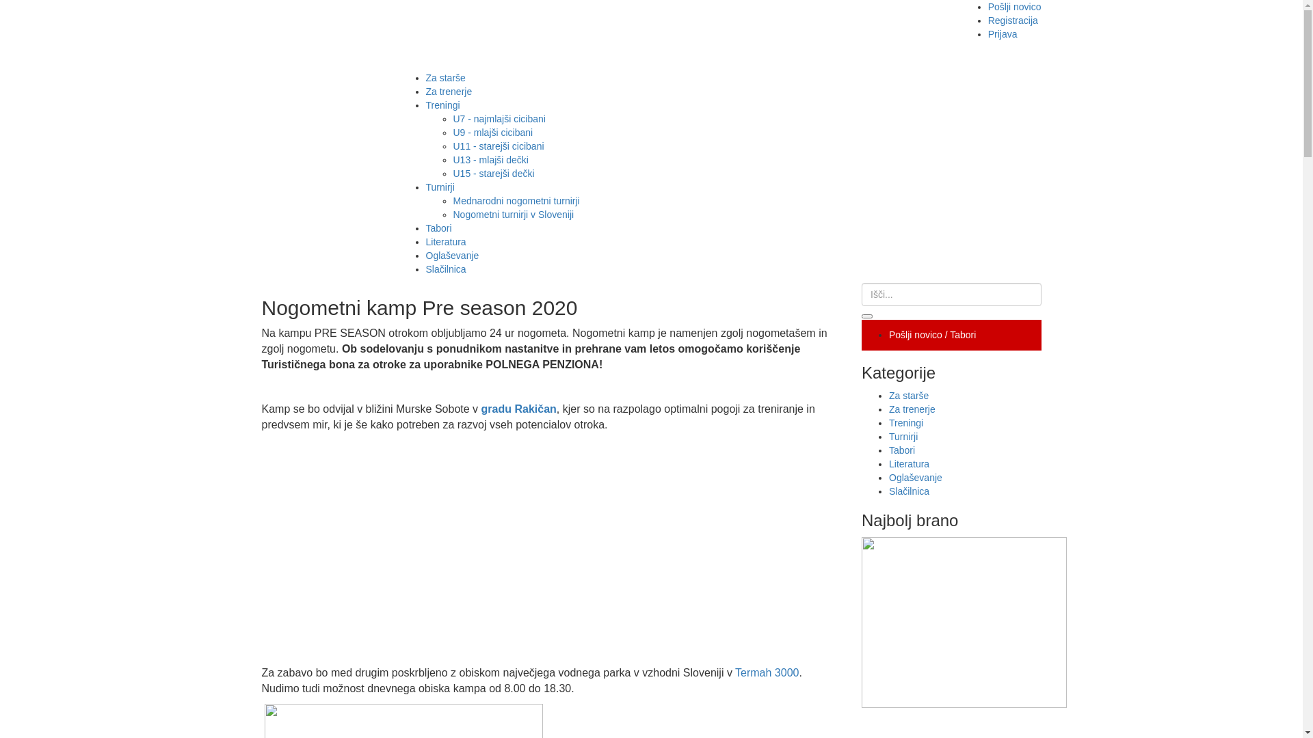 This screenshot has width=1313, height=738. What do you see at coordinates (516, 201) in the screenshot?
I see `Mednarodni nogometni turnirji` at bounding box center [516, 201].